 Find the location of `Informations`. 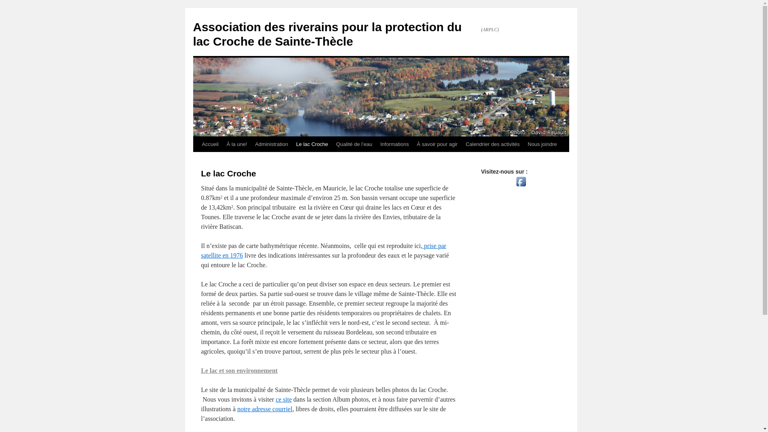

Informations is located at coordinates (395, 144).